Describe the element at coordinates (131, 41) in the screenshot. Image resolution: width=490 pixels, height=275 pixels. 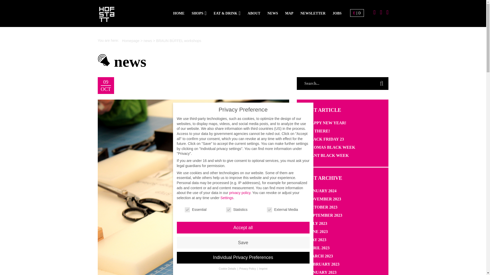
I see `Homepage` at that location.